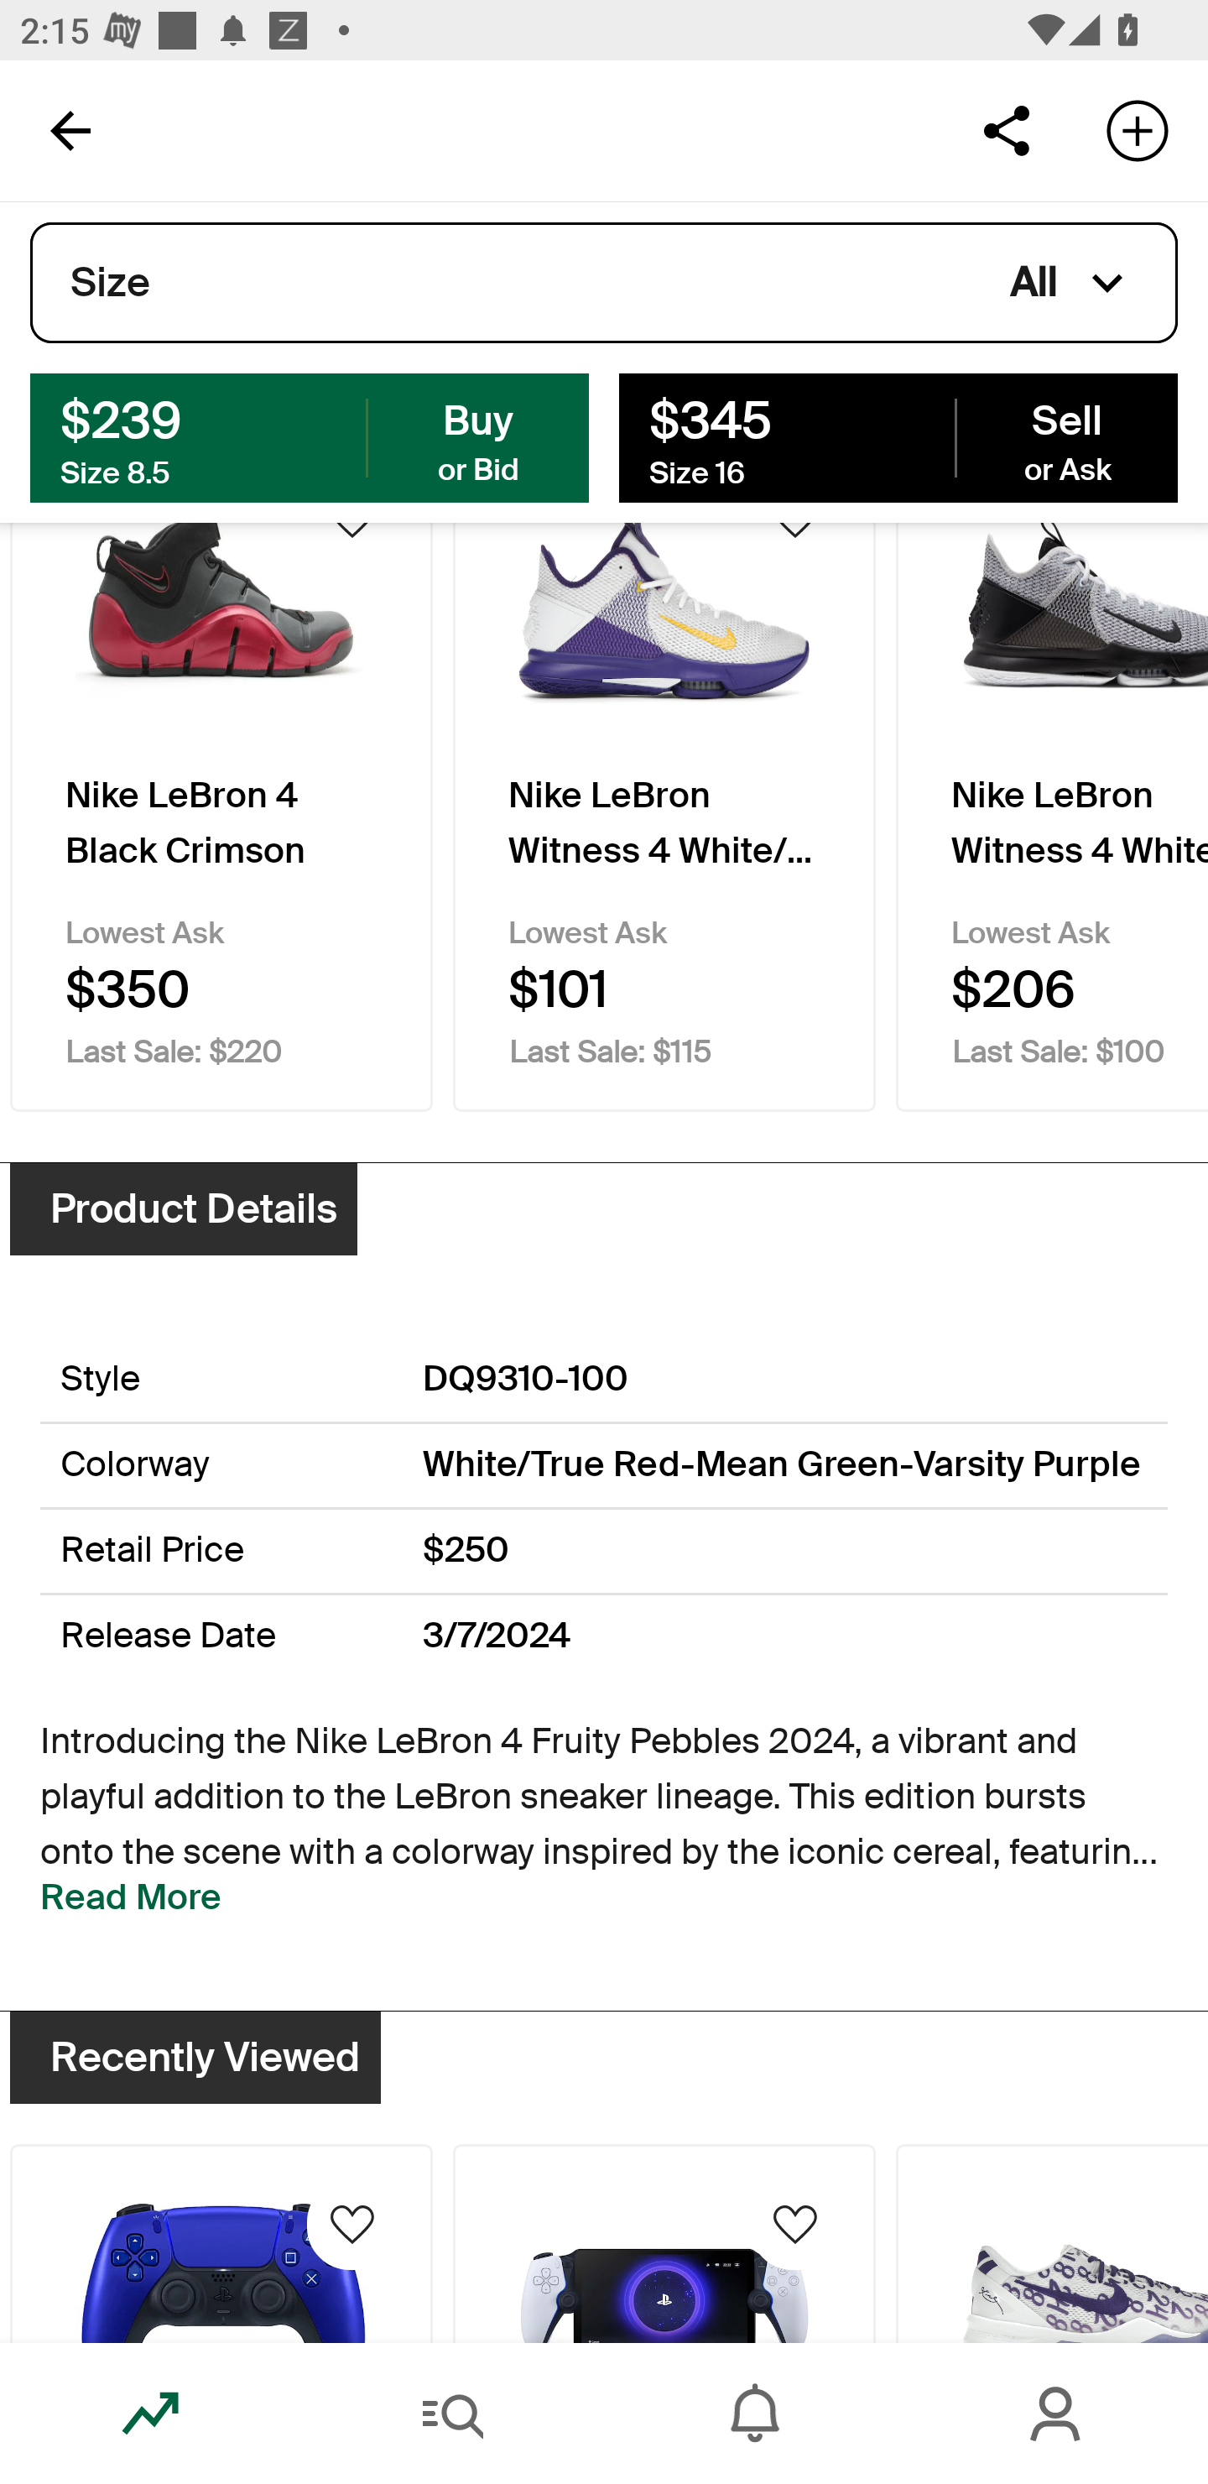  I want to click on Size All, so click(604, 283).